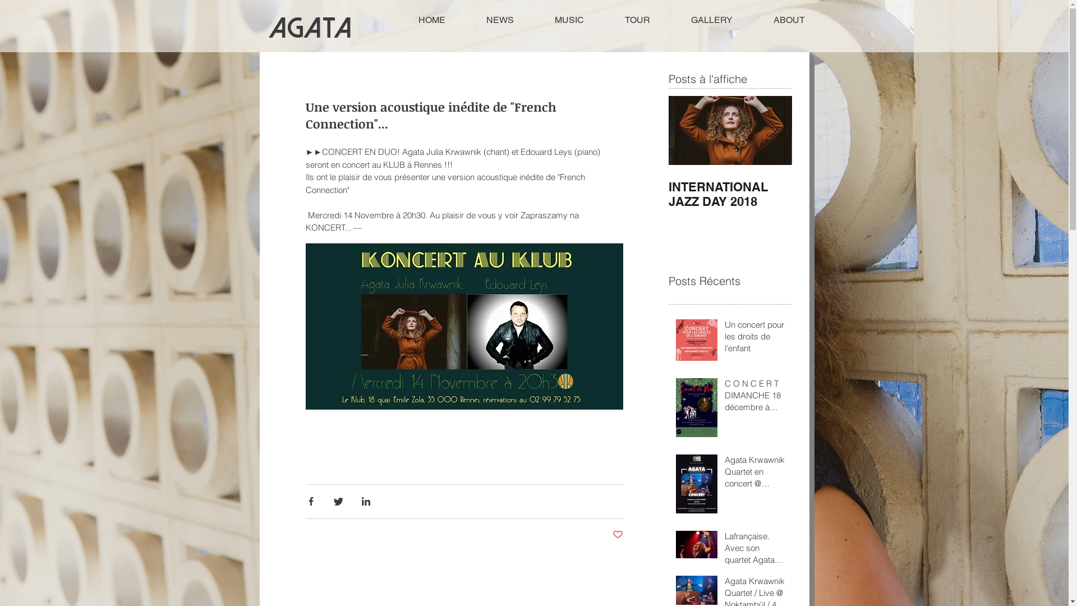  What do you see at coordinates (854, 194) in the screenshot?
I see `STAGE DE CHANT avec AGATA` at bounding box center [854, 194].